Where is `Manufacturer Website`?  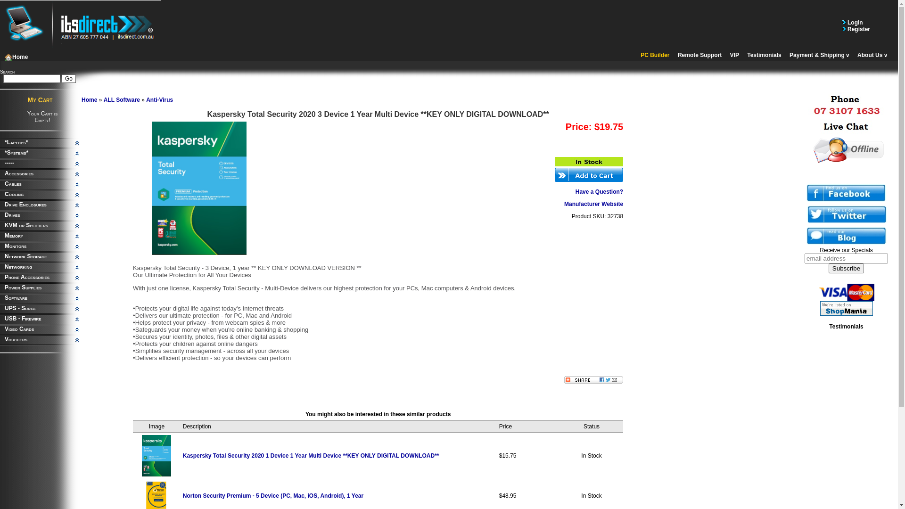
Manufacturer Website is located at coordinates (594, 204).